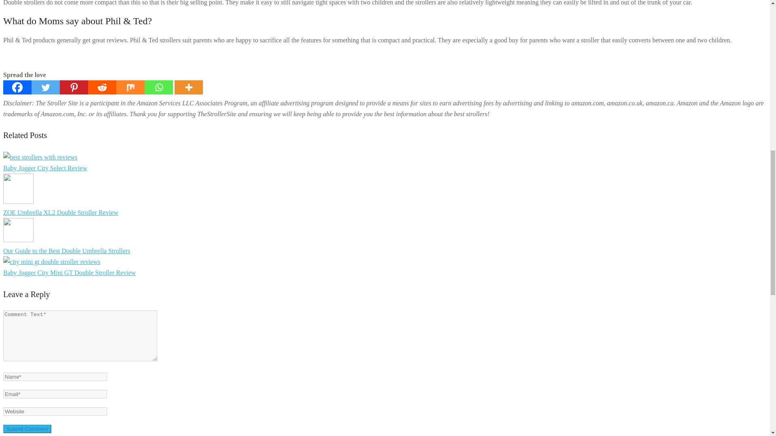  Describe the element at coordinates (61, 212) in the screenshot. I see `ZOE Umbrella XL2 Double Stroller Review` at that location.